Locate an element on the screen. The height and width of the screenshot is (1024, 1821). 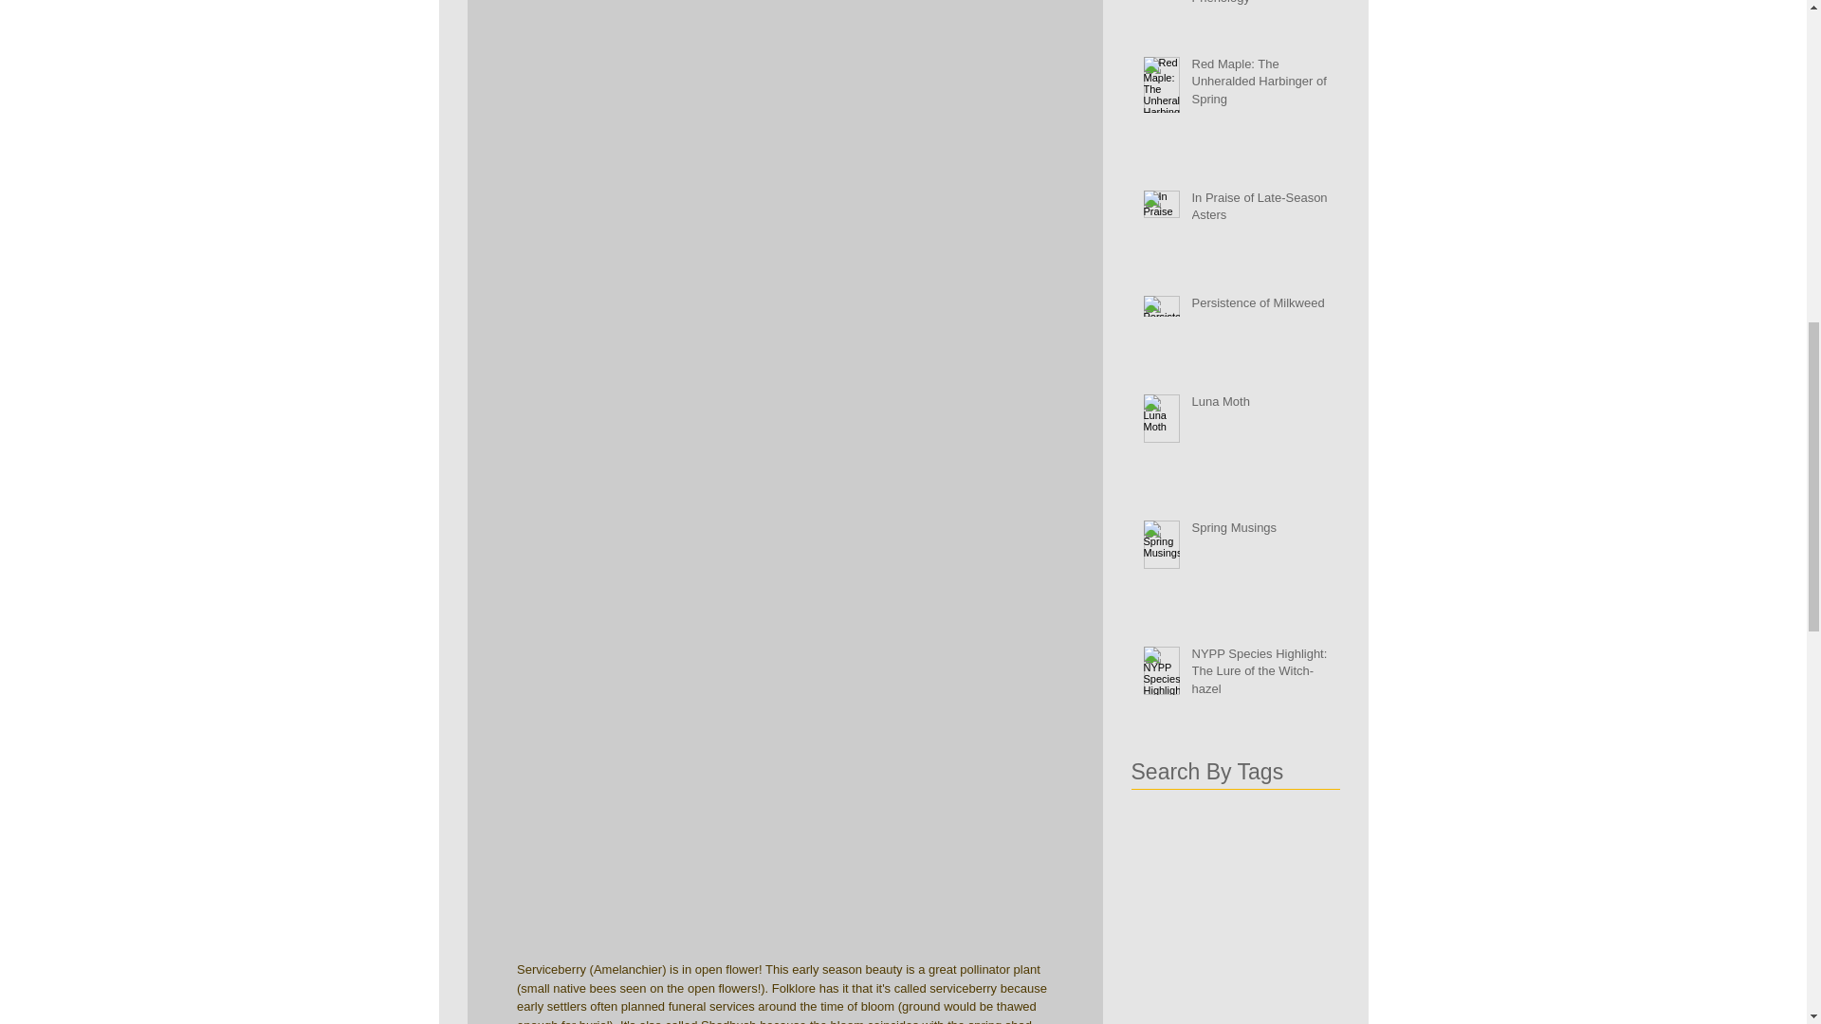
NYPP Species Highlight: The Lure of the Witch-hazel is located at coordinates (1259, 675).